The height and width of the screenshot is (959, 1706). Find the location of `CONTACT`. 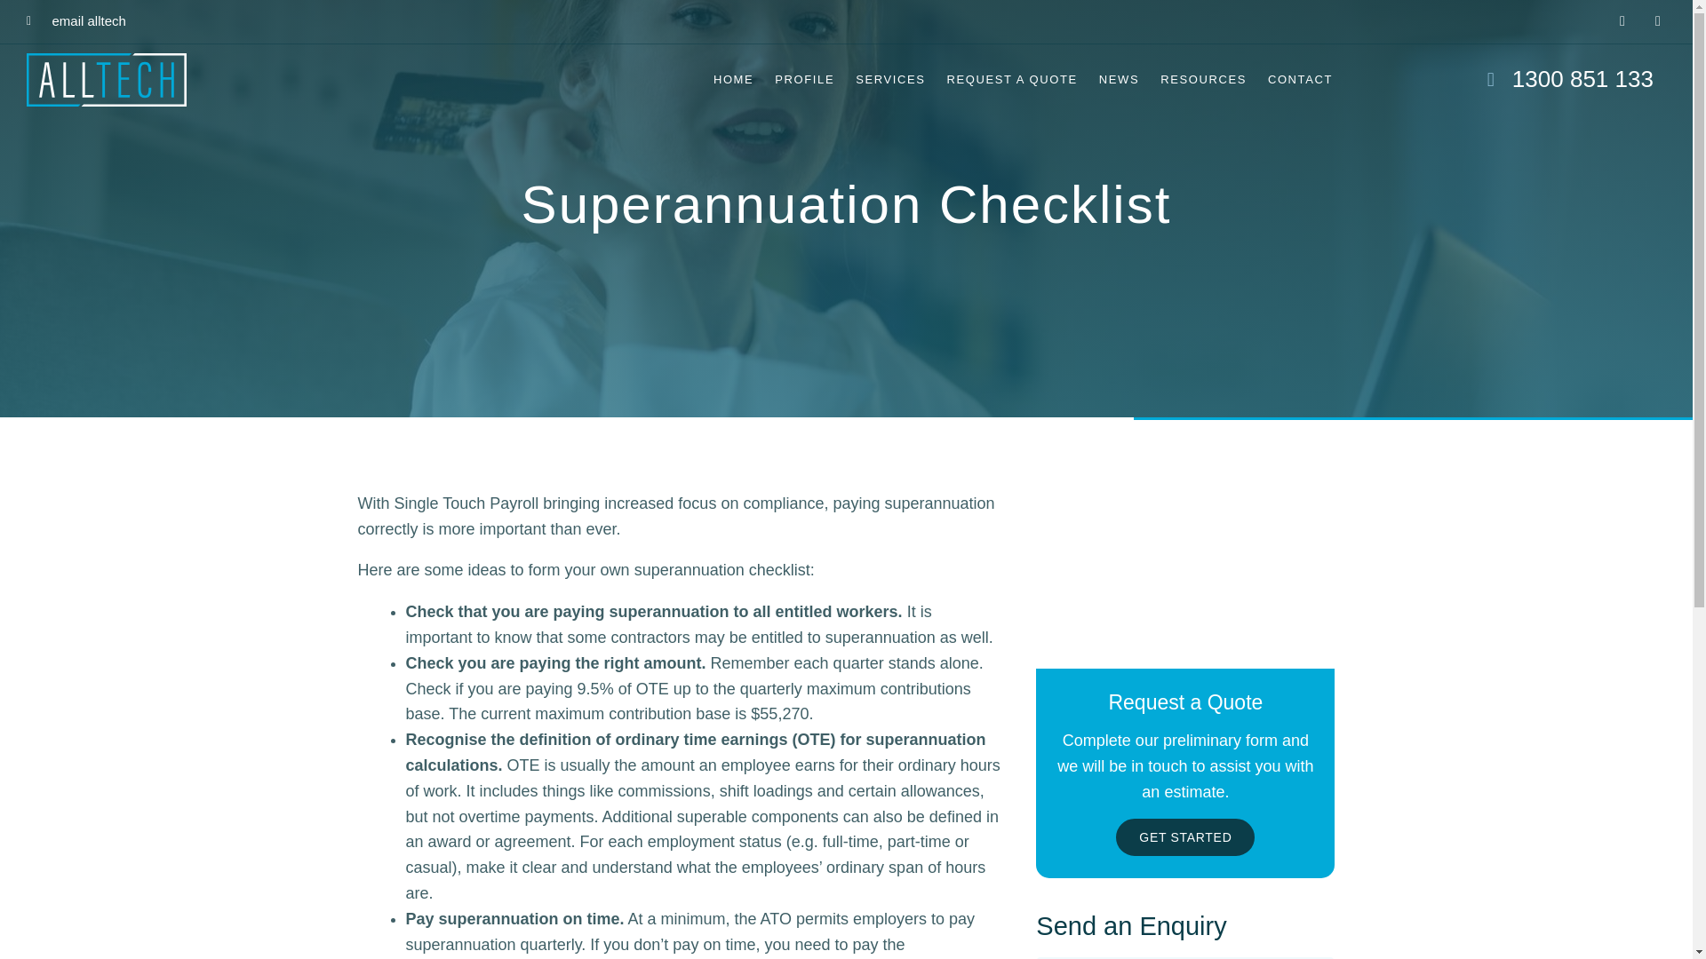

CONTACT is located at coordinates (1301, 80).